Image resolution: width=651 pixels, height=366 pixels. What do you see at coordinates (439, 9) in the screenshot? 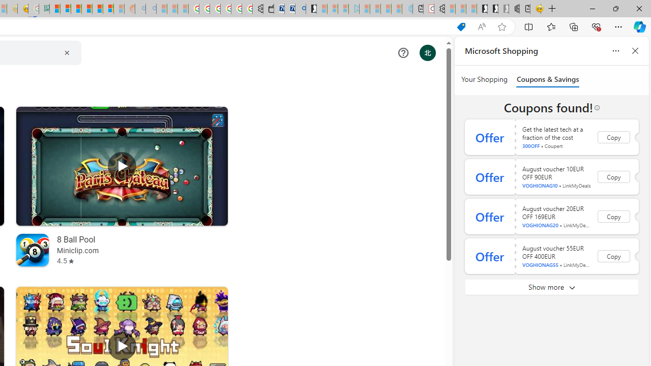
I see `Settings` at bounding box center [439, 9].